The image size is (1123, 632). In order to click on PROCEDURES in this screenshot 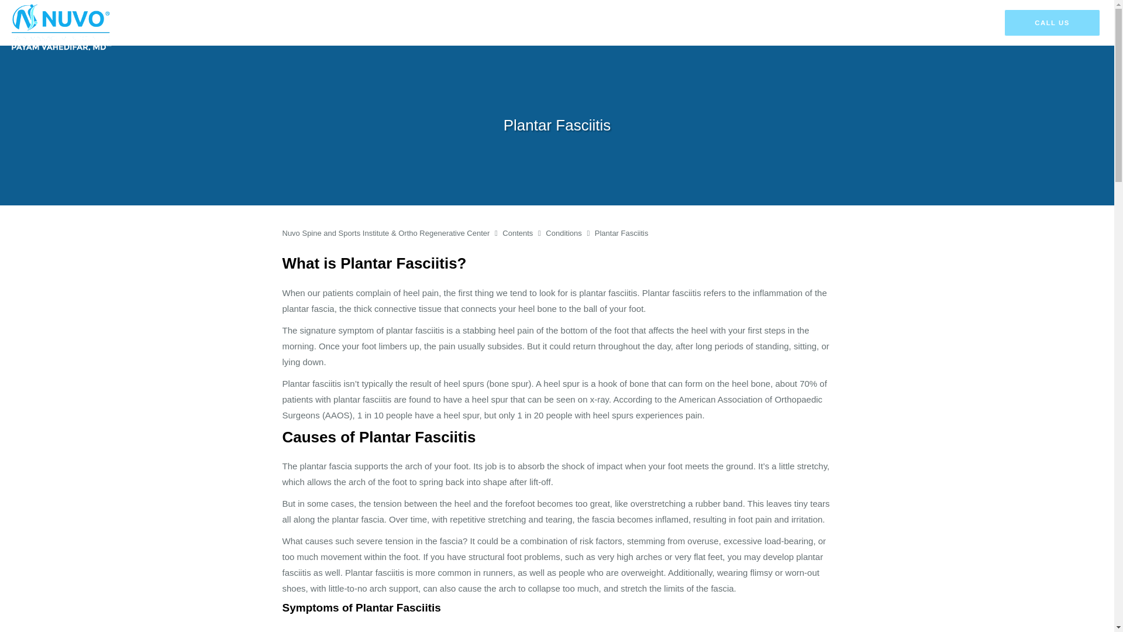, I will do `click(707, 23)`.